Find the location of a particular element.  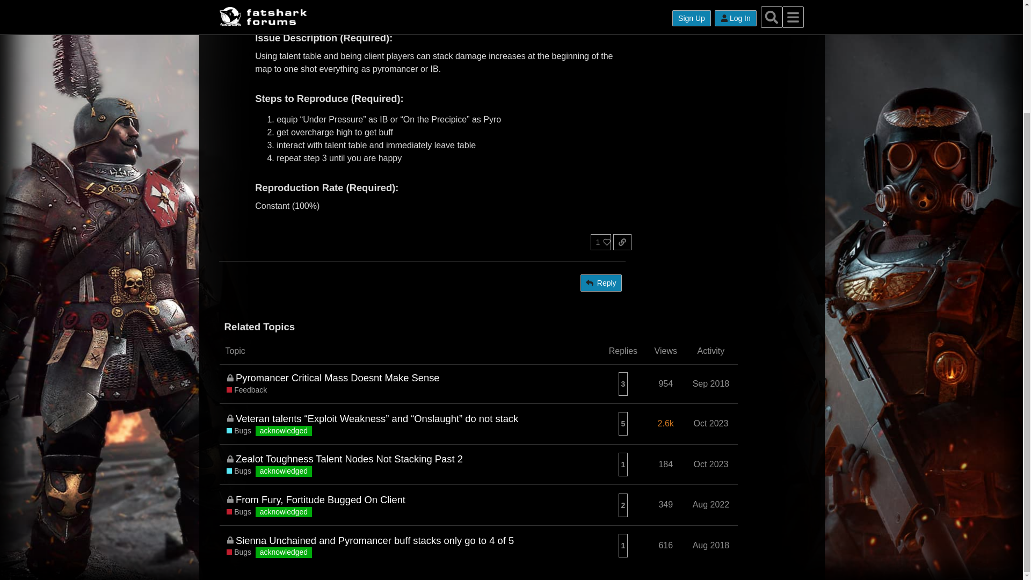

1 is located at coordinates (601, 242).